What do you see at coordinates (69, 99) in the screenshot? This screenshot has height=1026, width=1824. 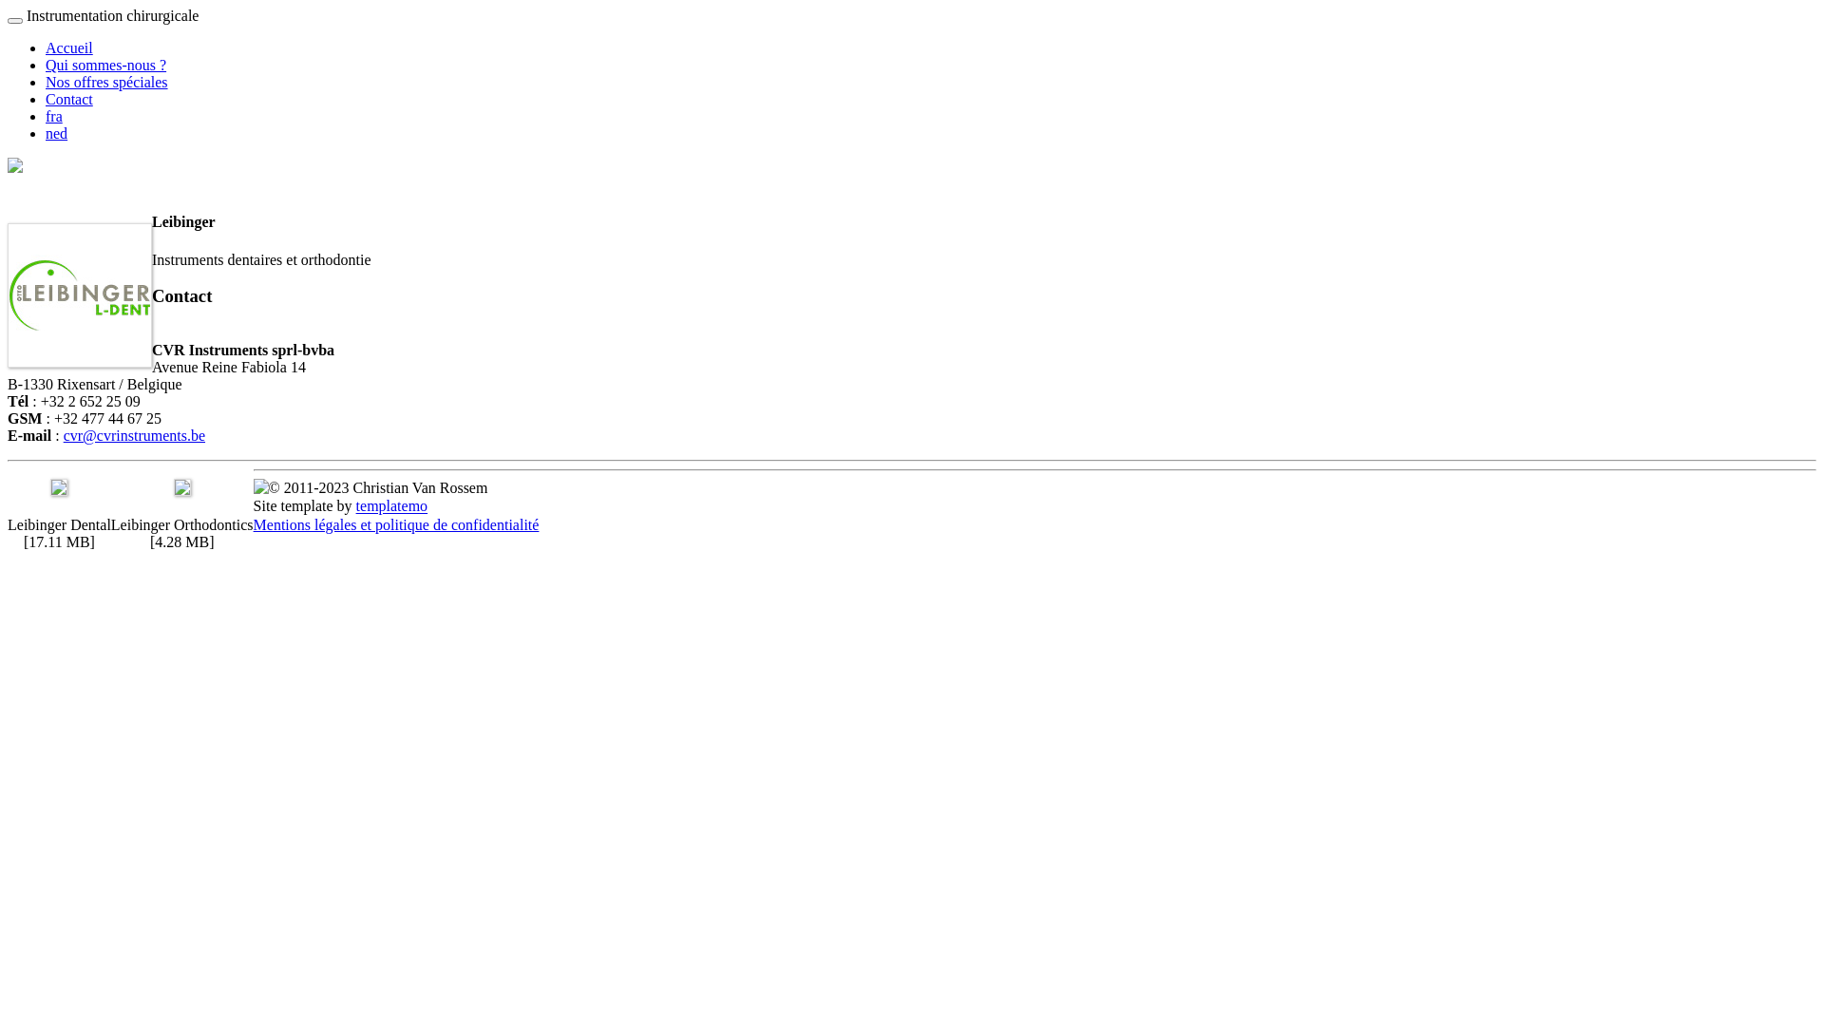 I see `Contact` at bounding box center [69, 99].